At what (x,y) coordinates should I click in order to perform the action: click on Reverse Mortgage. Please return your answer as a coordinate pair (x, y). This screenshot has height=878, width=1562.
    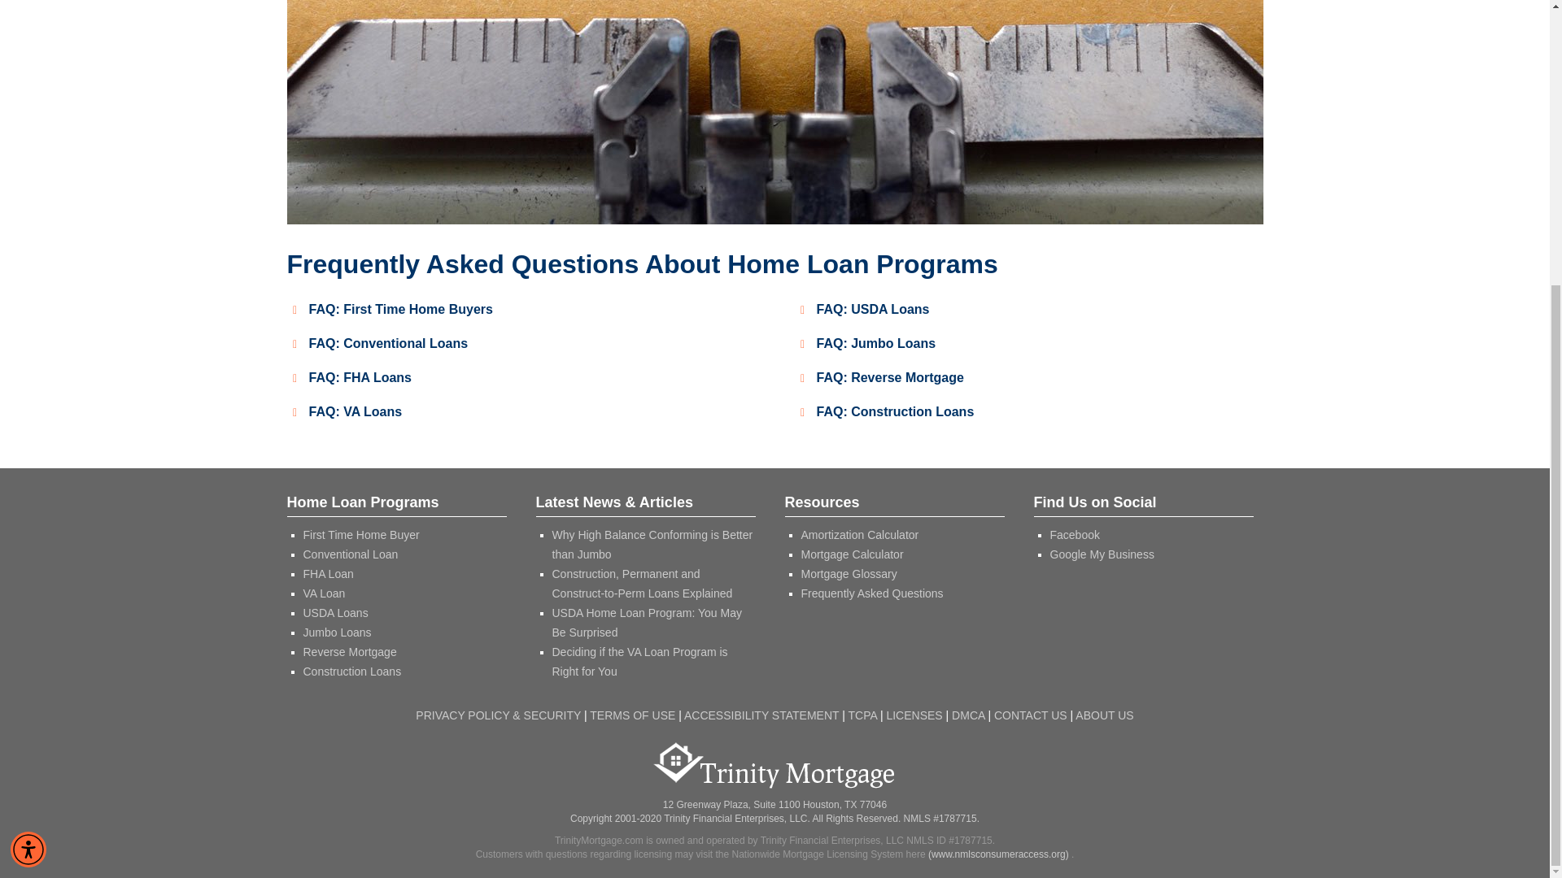
    Looking at the image, I should click on (350, 652).